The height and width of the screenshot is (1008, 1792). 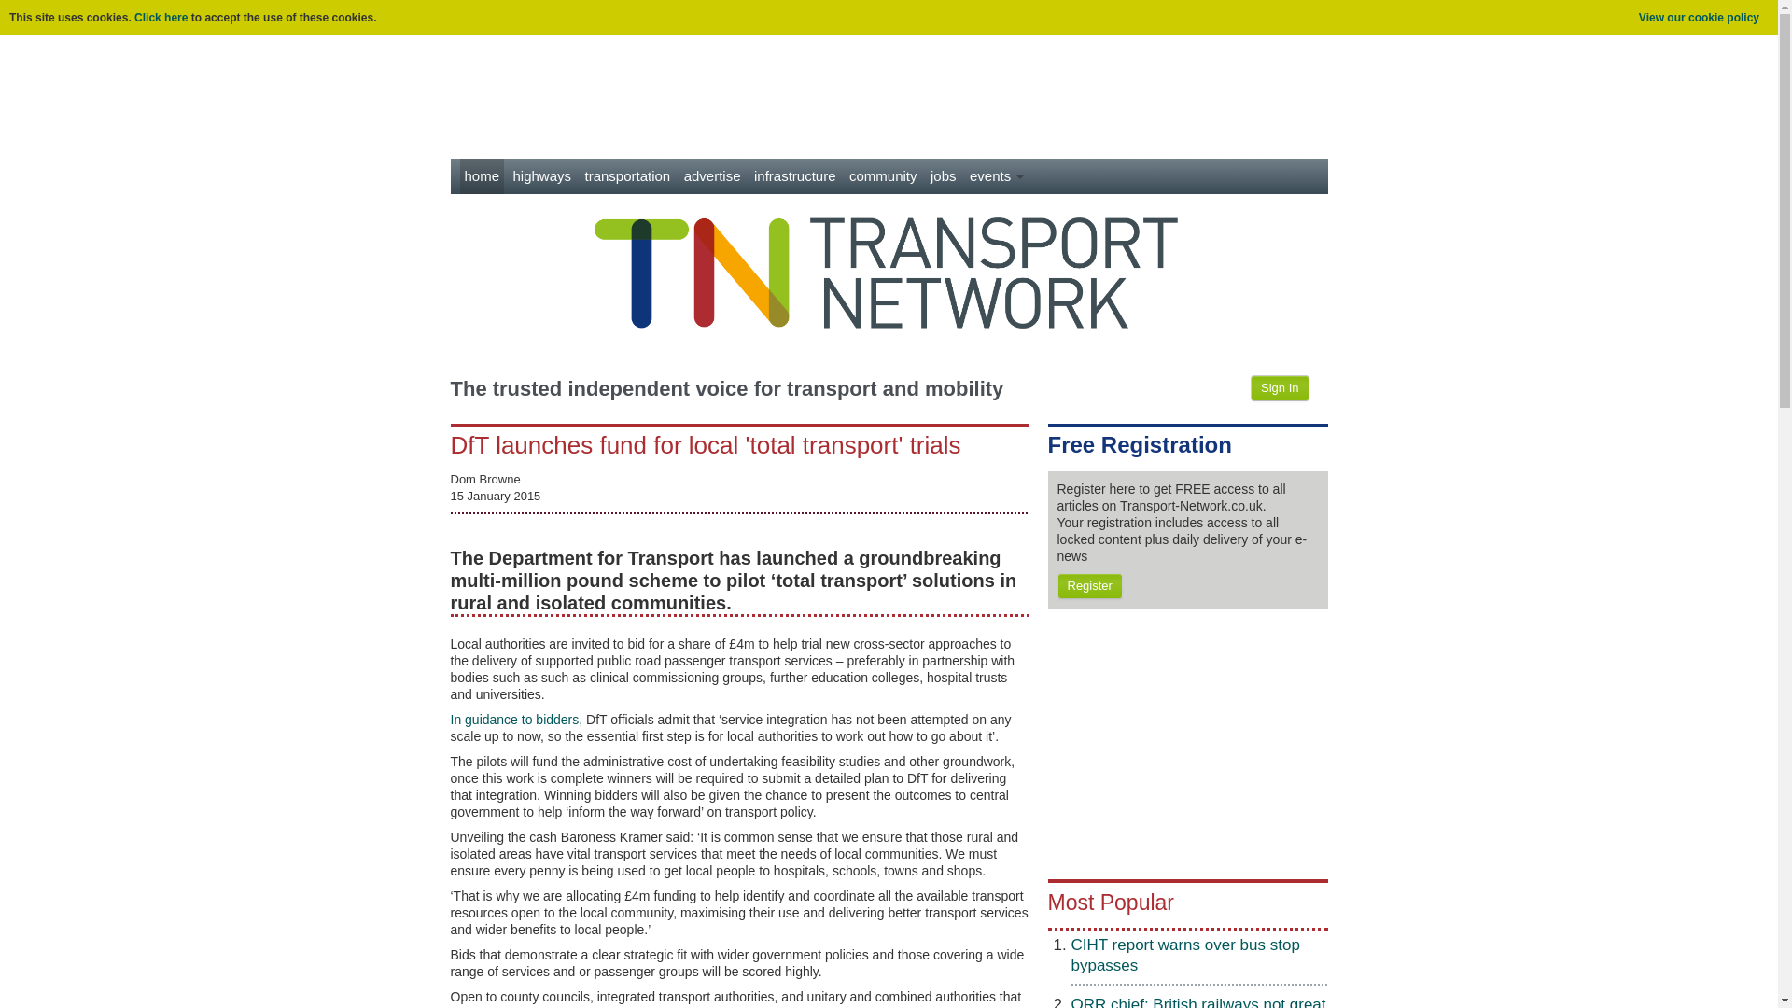 What do you see at coordinates (515, 719) in the screenshot?
I see `In guidance to bidders,` at bounding box center [515, 719].